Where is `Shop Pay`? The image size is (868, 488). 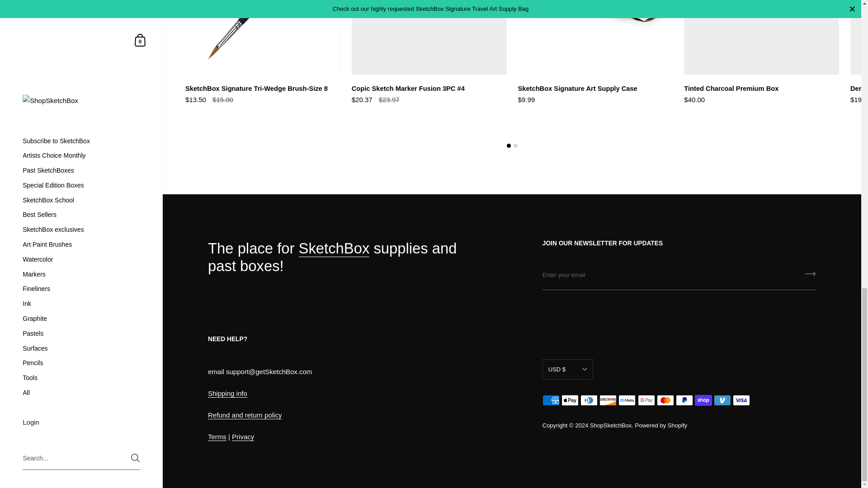
Shop Pay is located at coordinates (703, 400).